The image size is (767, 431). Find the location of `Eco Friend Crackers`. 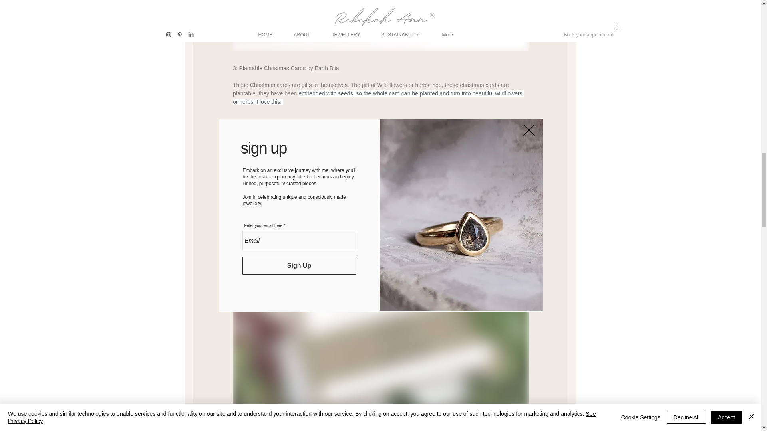

Eco Friend Crackers is located at coordinates (264, 429).